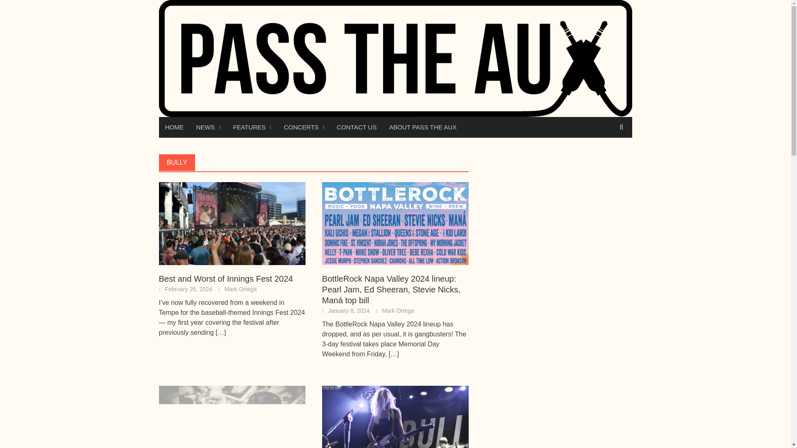 This screenshot has height=448, width=797. Describe the element at coordinates (241, 289) in the screenshot. I see `Mark Ortega` at that location.